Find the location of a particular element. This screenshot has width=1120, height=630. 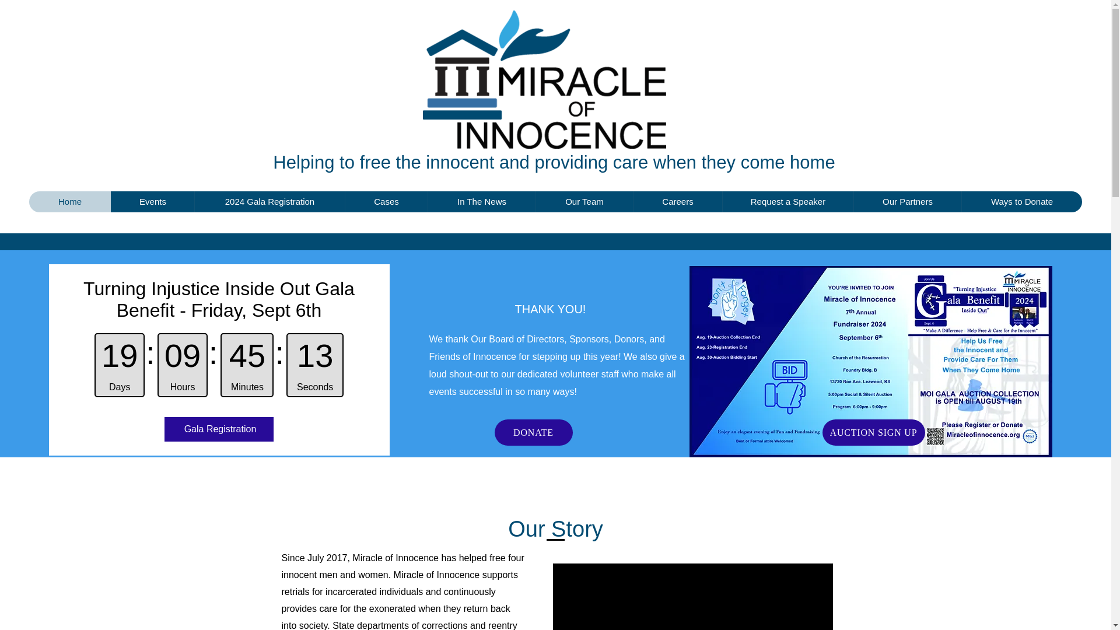

Careers is located at coordinates (677, 202).